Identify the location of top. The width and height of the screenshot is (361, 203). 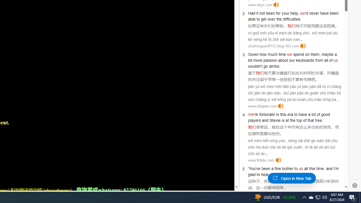
(299, 120).